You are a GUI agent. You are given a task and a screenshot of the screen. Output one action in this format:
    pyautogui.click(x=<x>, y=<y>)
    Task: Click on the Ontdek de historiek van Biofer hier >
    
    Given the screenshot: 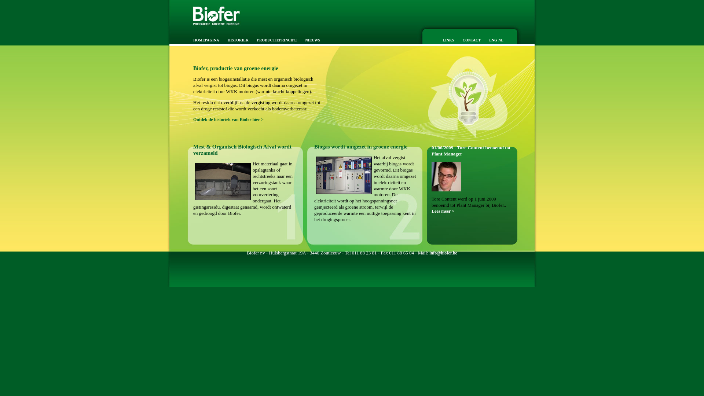 What is the action you would take?
    pyautogui.click(x=228, y=120)
    